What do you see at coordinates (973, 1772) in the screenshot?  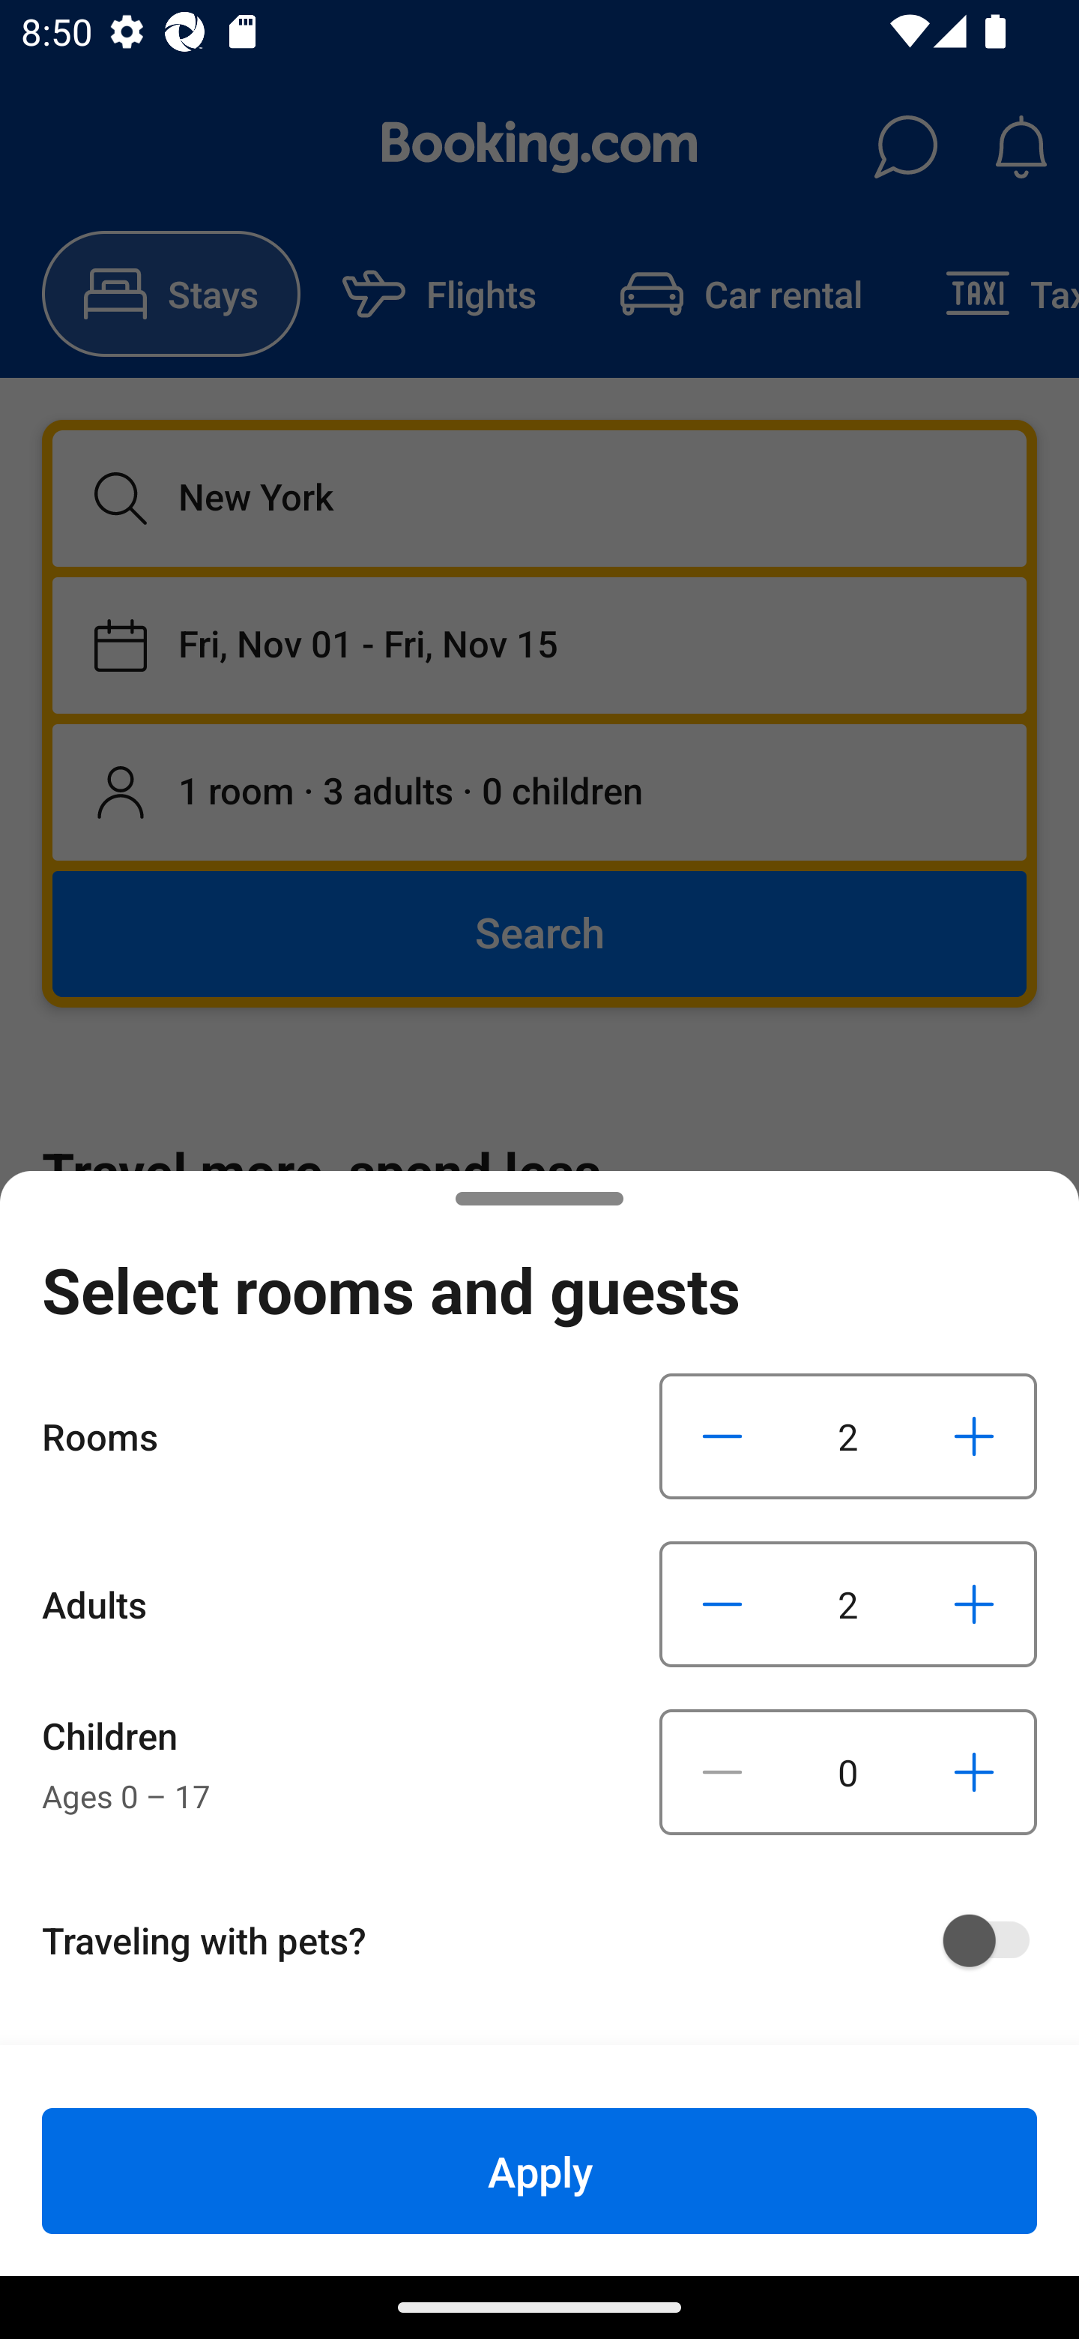 I see `Increase` at bounding box center [973, 1772].